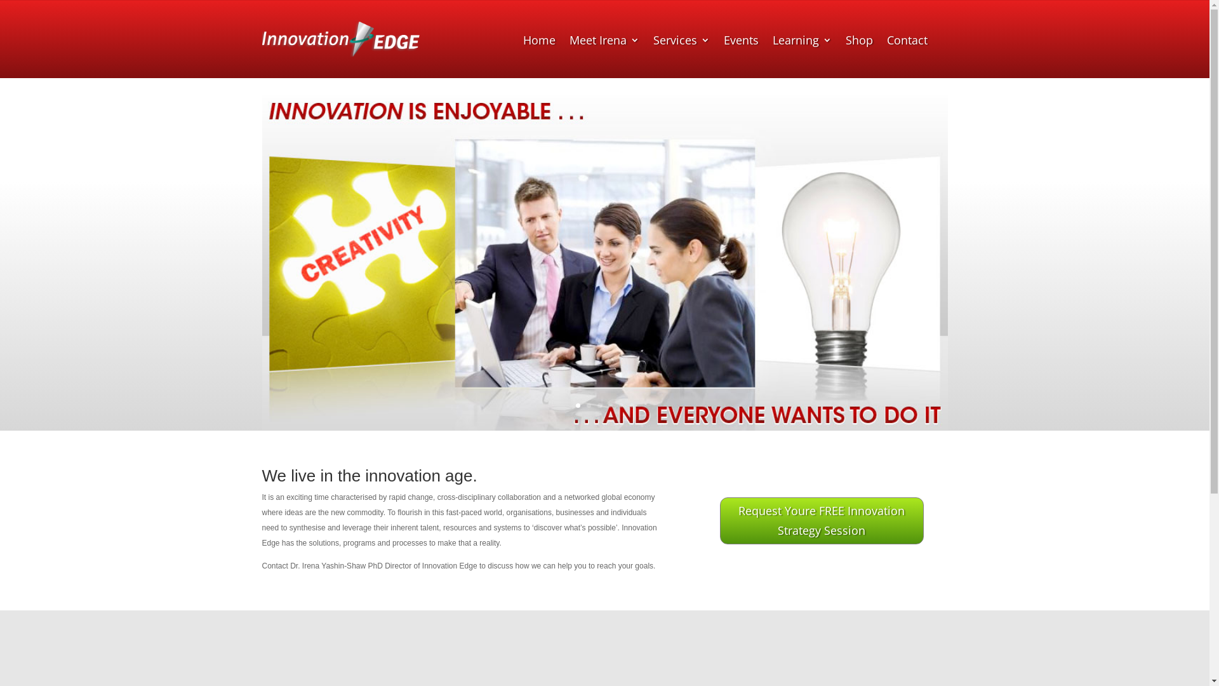 The image size is (1219, 686). I want to click on Services, so click(682, 42).